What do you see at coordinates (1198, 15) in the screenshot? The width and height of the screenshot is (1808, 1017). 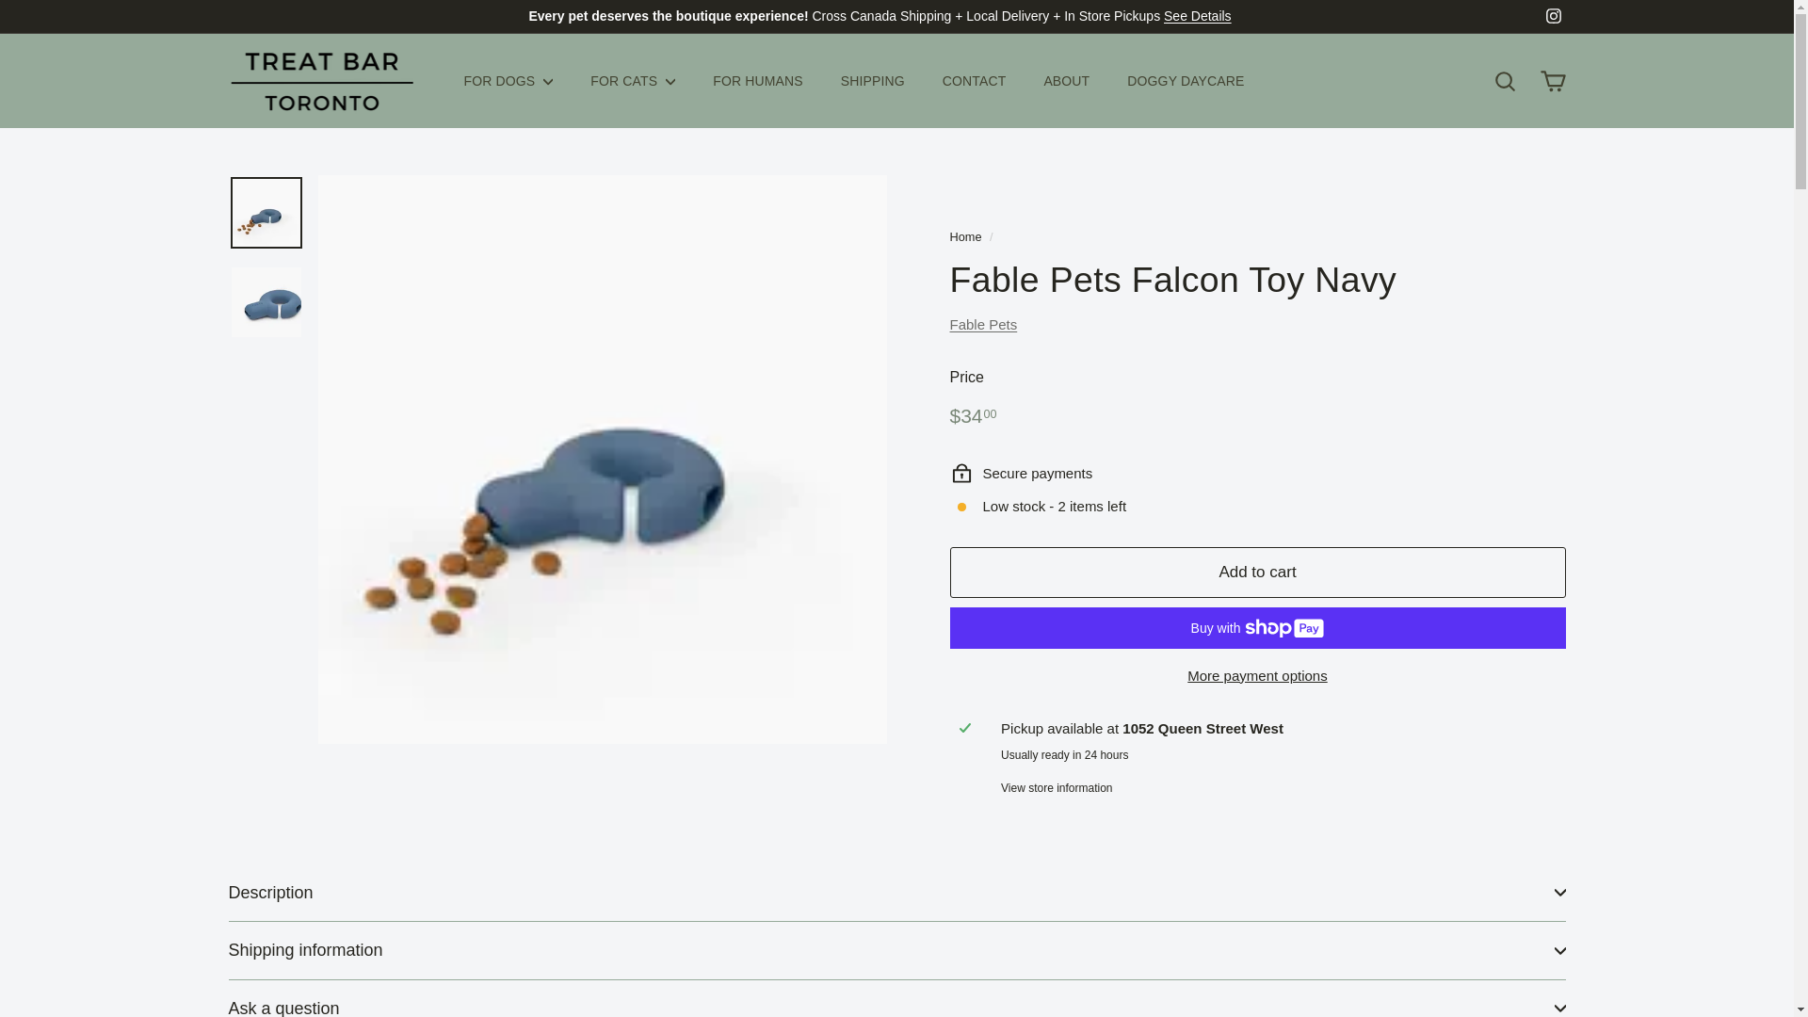 I see `Shipping Info` at bounding box center [1198, 15].